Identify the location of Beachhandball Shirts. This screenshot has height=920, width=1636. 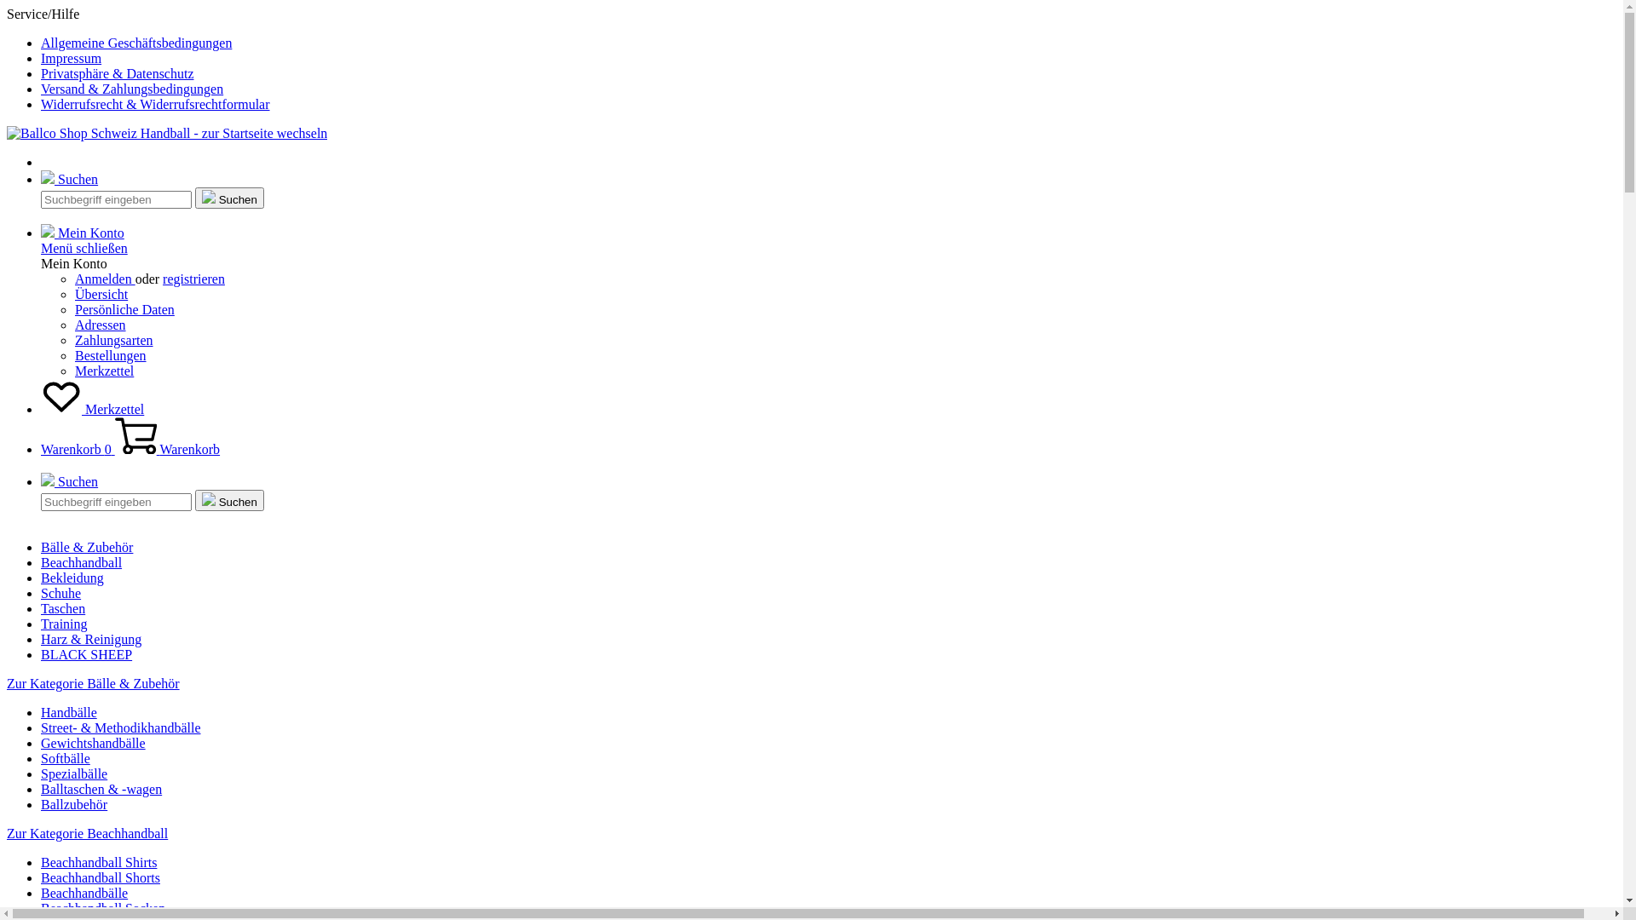
(99, 862).